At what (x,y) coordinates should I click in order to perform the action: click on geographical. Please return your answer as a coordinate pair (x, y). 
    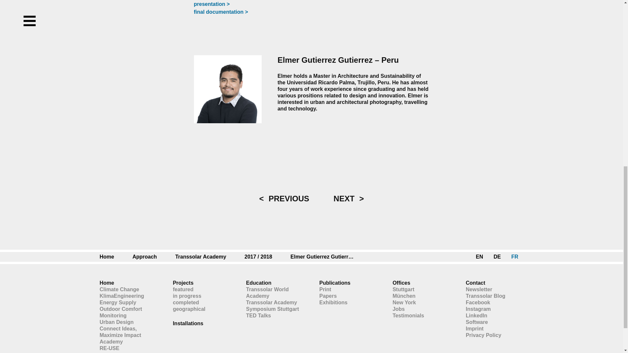
    Looking at the image, I should click on (201, 309).